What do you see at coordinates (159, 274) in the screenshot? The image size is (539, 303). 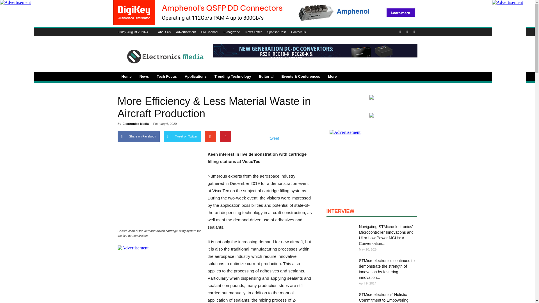 I see `advertisement` at bounding box center [159, 274].